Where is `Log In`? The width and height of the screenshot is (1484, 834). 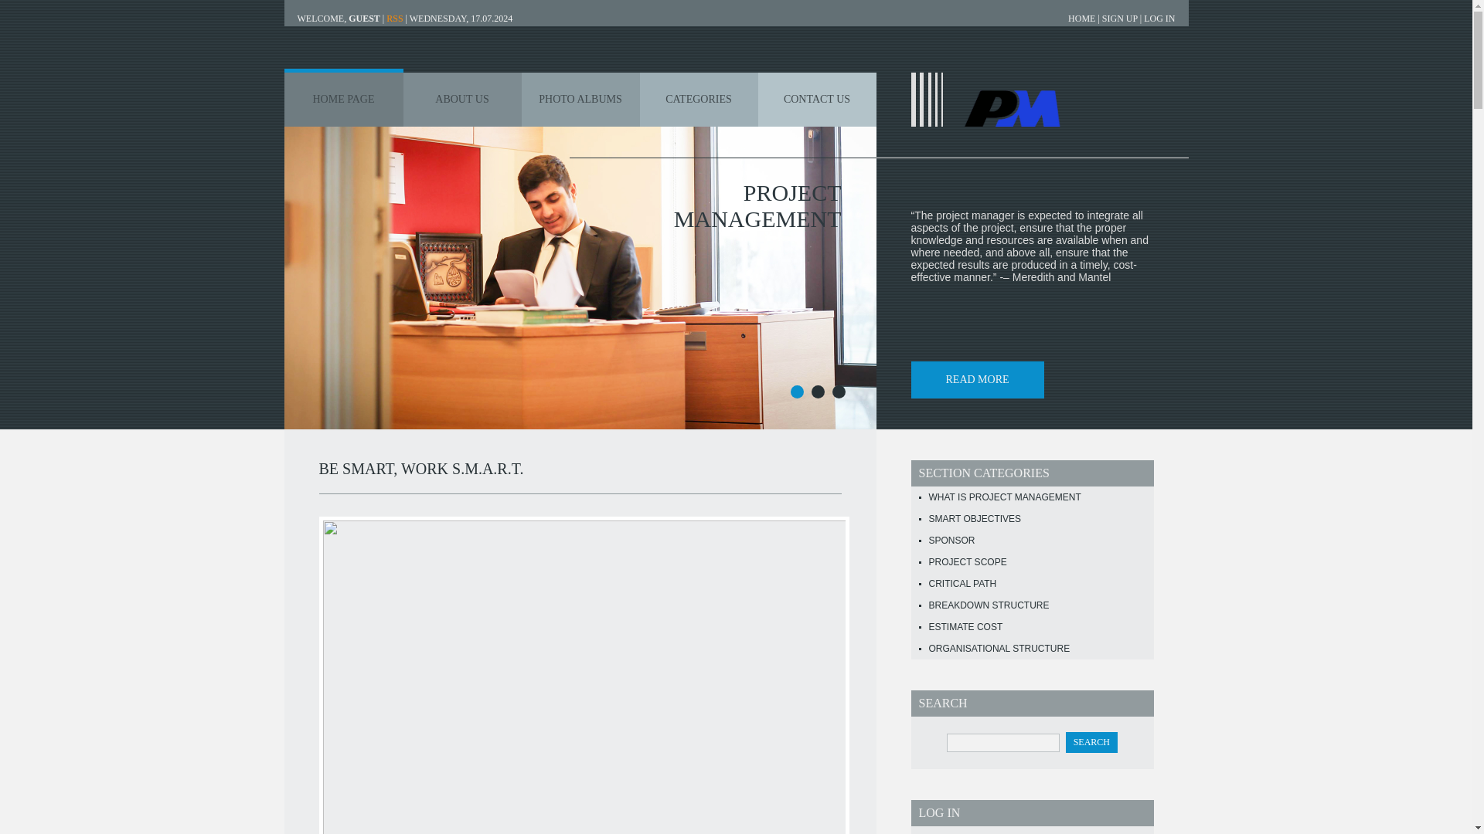 Log In is located at coordinates (1159, 19).